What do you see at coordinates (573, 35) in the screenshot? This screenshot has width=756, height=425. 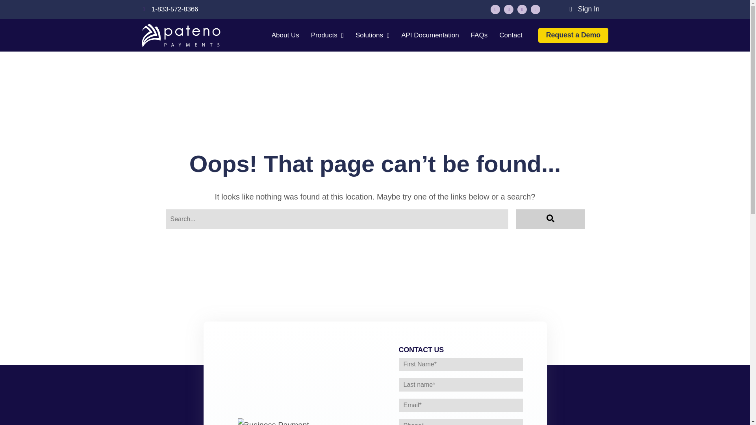 I see `Request a Demo` at bounding box center [573, 35].